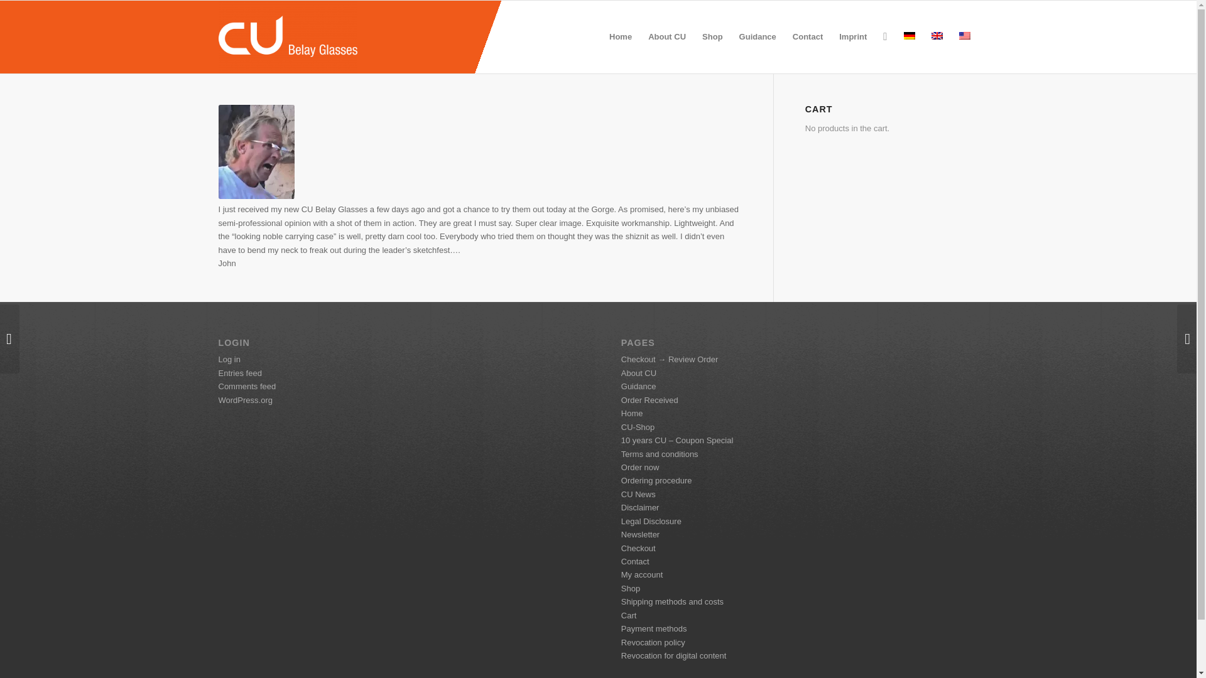 The width and height of the screenshot is (1206, 678). I want to click on Terms and conditions, so click(660, 455).